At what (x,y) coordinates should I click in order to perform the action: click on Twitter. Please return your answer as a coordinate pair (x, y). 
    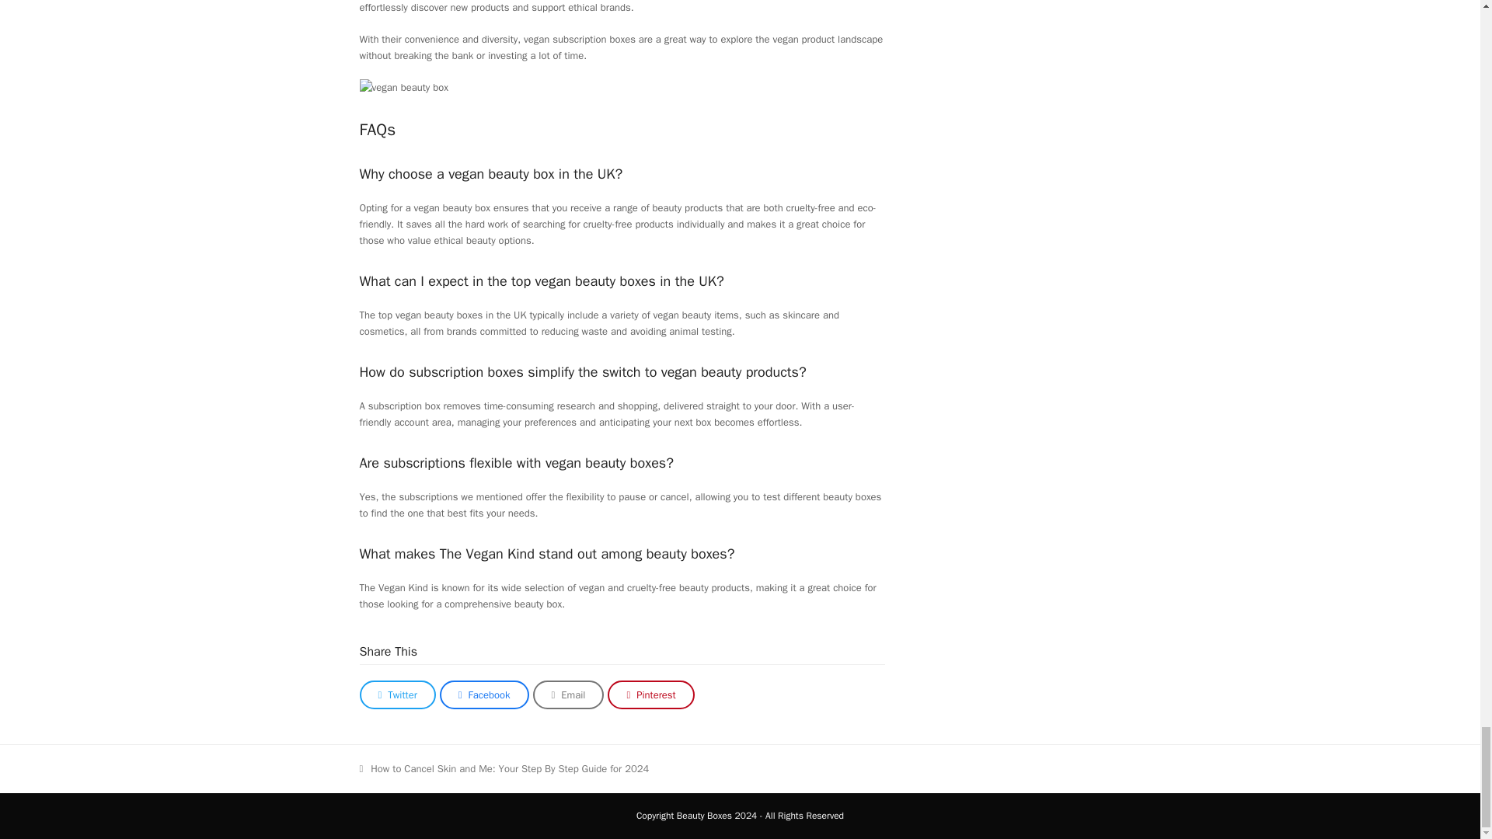
    Looking at the image, I should click on (397, 695).